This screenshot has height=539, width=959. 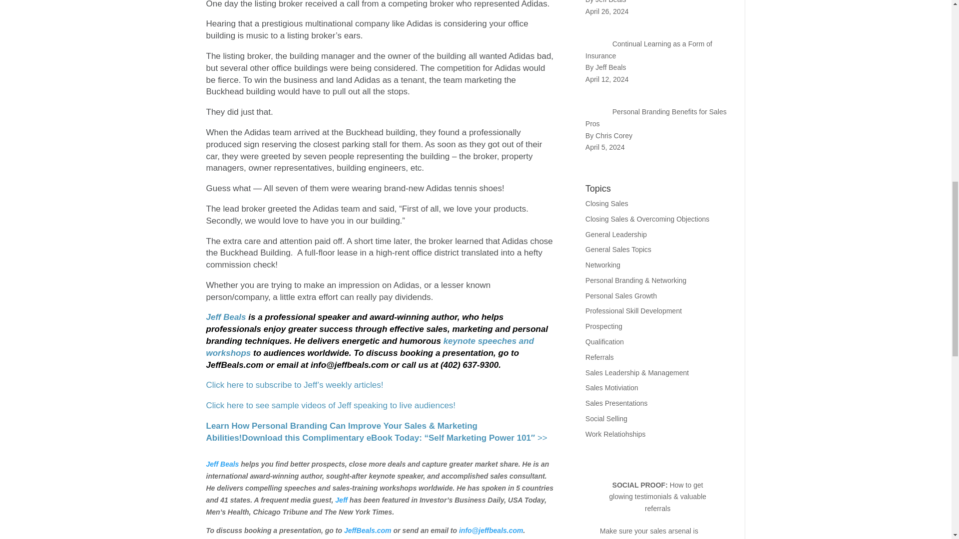 I want to click on Professional Skill Development, so click(x=633, y=310).